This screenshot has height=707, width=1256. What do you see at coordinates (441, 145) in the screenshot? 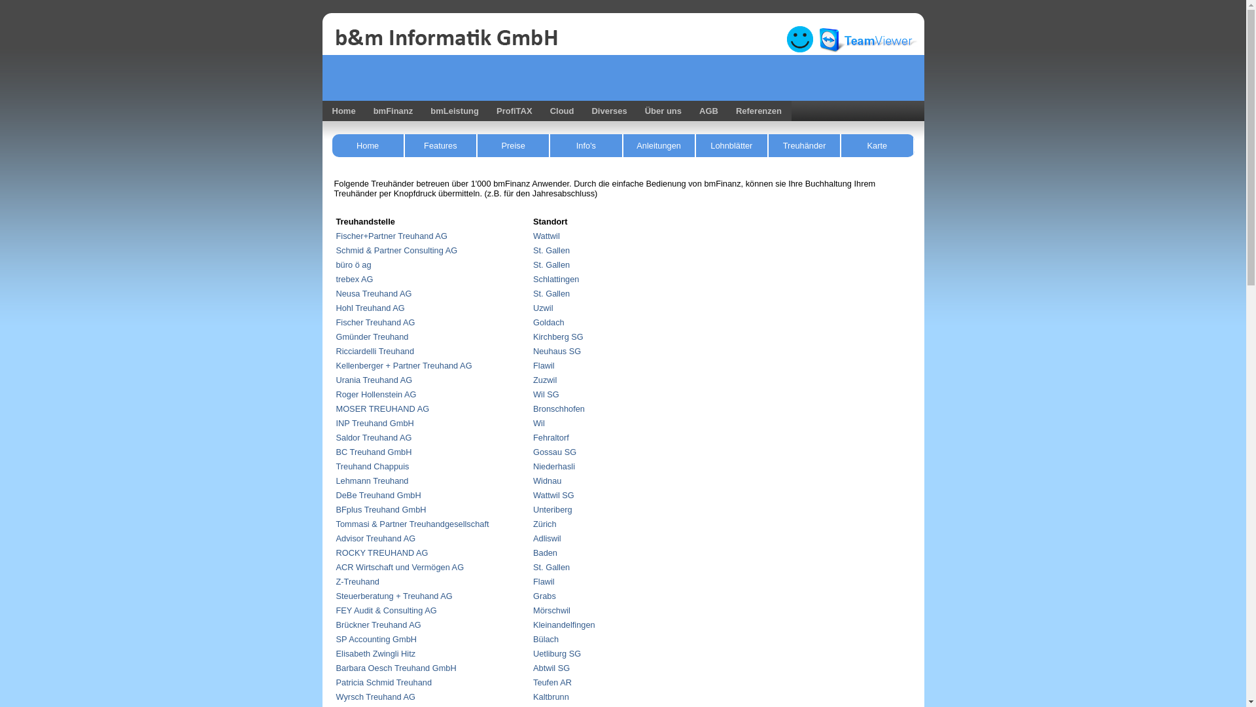
I see `Features` at bounding box center [441, 145].